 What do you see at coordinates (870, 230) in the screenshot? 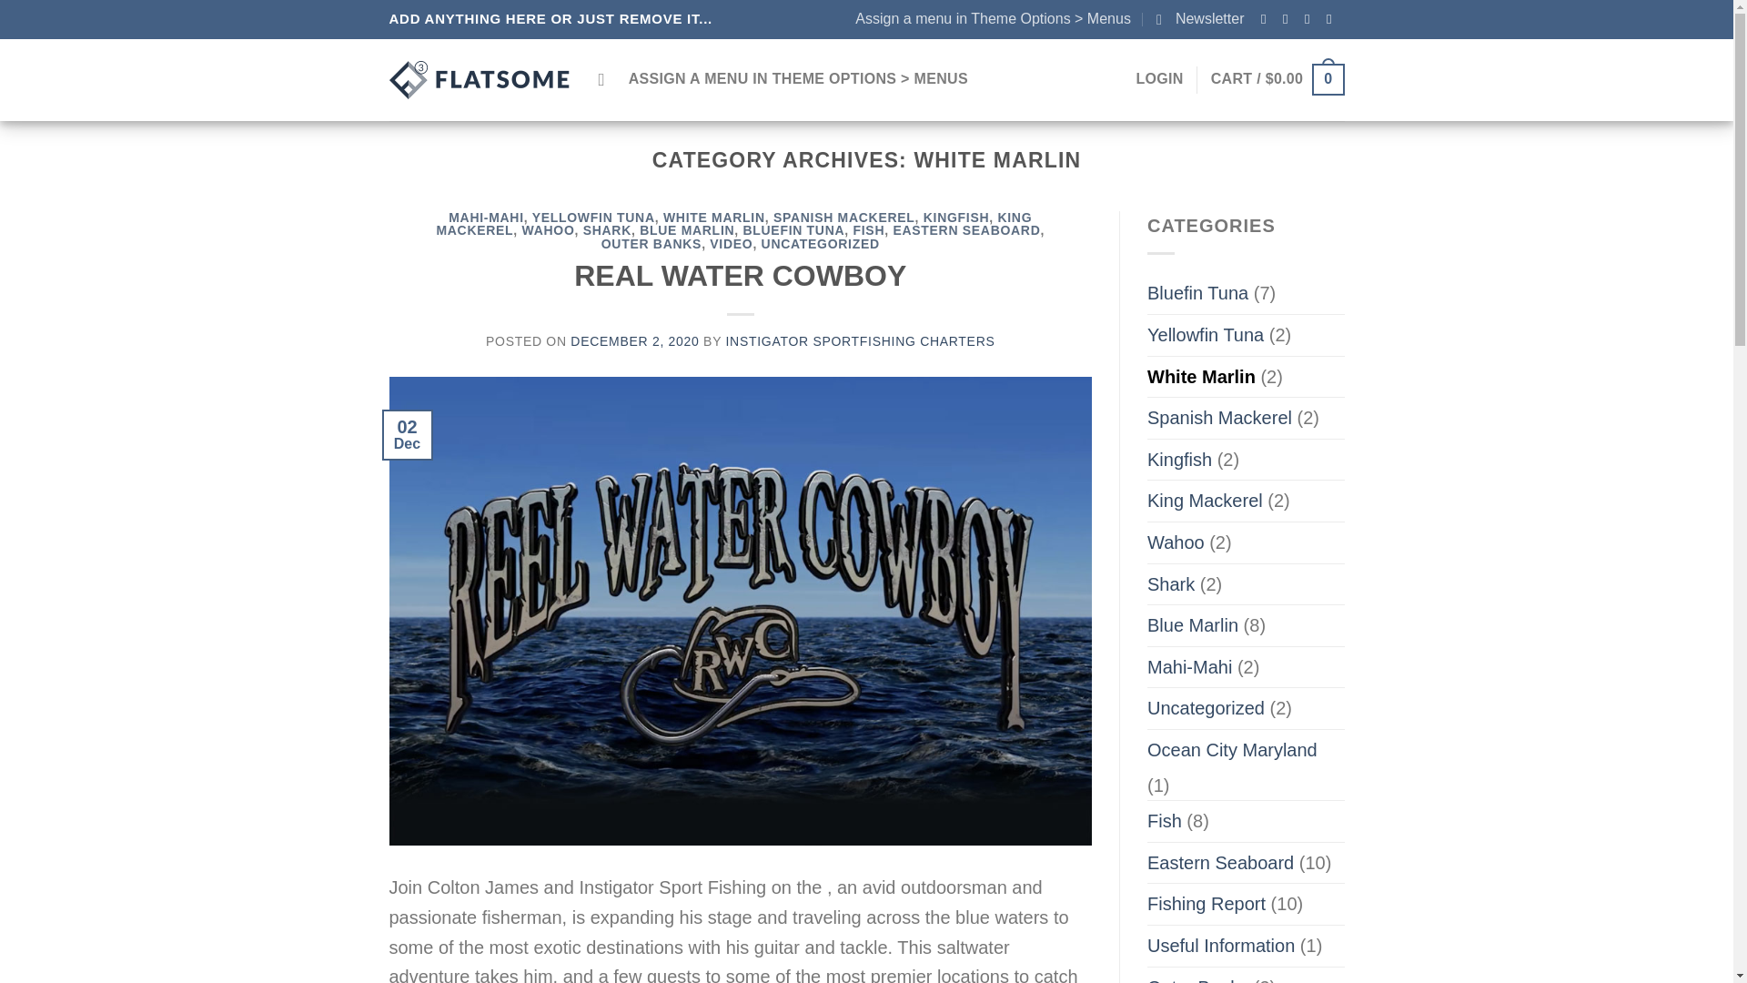
I see `FISH` at bounding box center [870, 230].